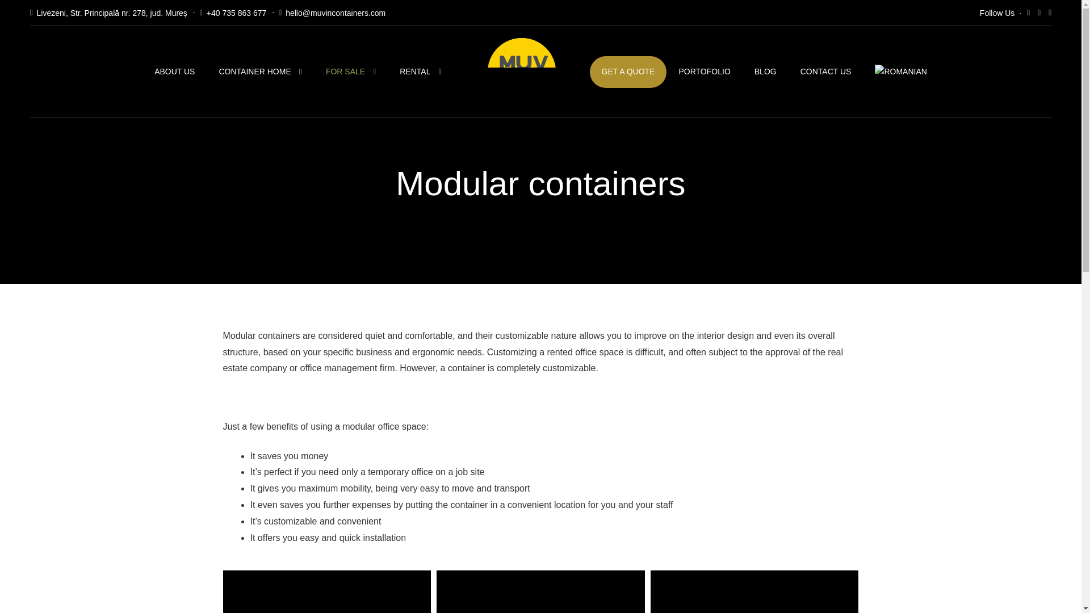  What do you see at coordinates (175, 72) in the screenshot?
I see `ABOUT US` at bounding box center [175, 72].